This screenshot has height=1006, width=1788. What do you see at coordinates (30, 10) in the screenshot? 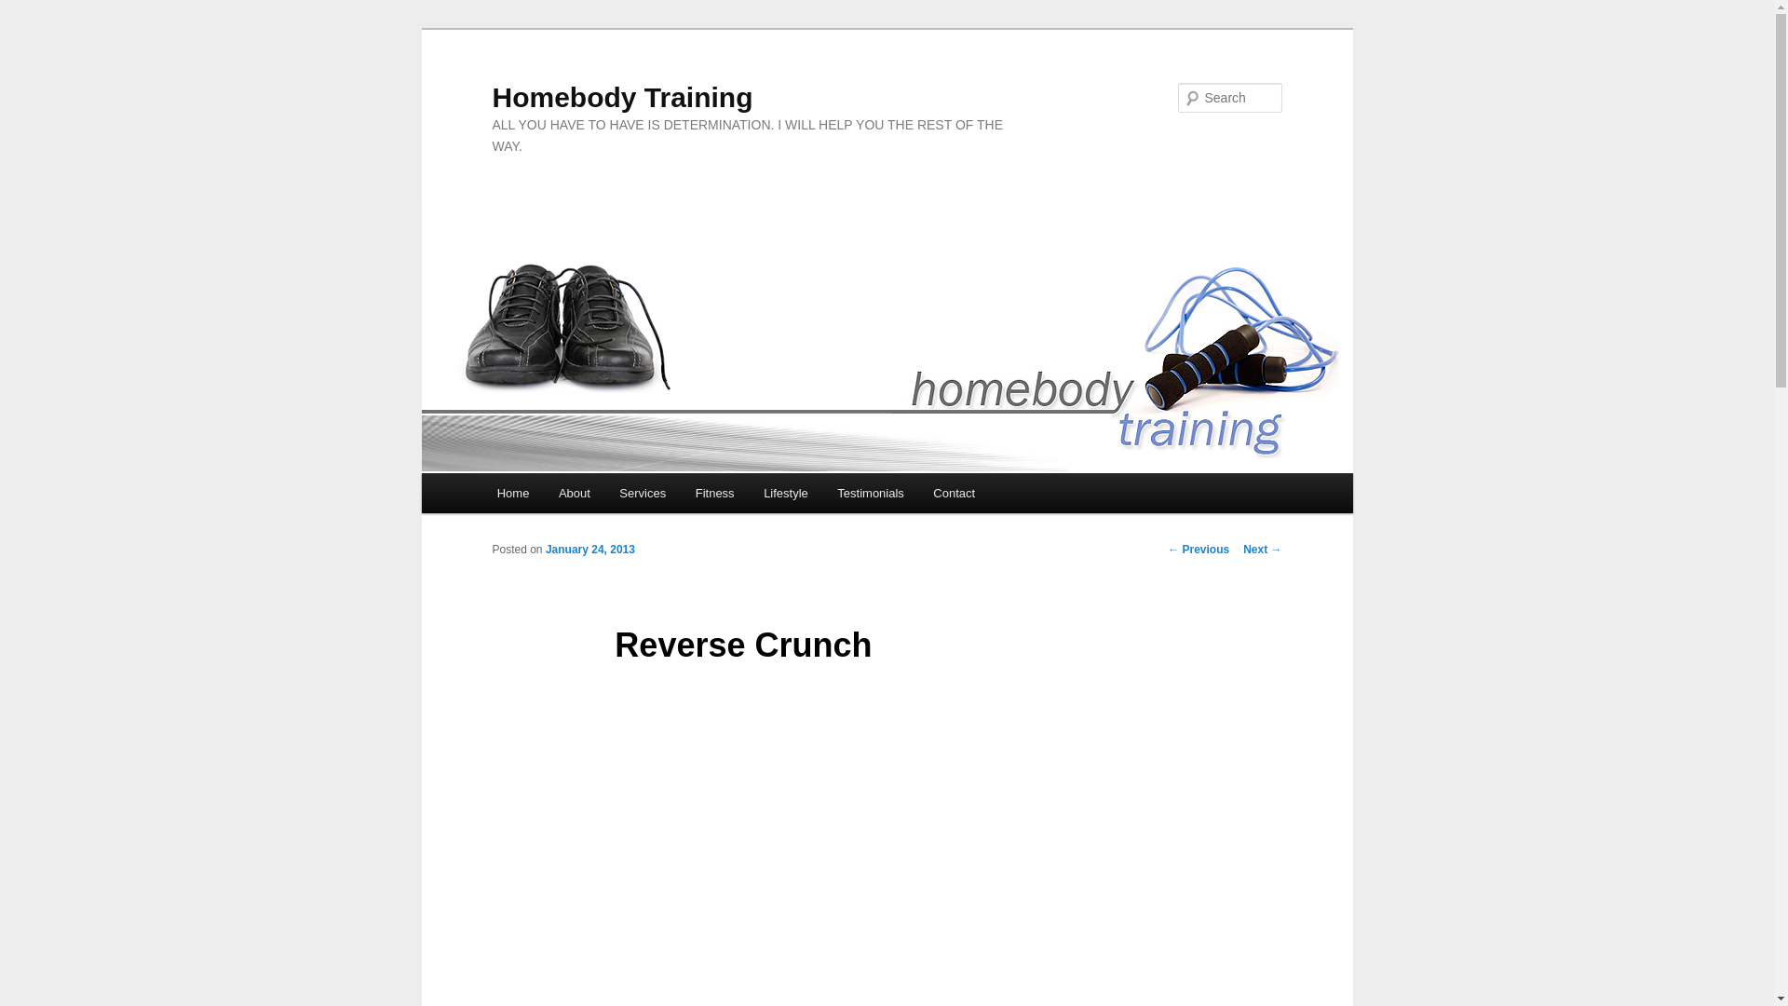
I see `Search` at bounding box center [30, 10].